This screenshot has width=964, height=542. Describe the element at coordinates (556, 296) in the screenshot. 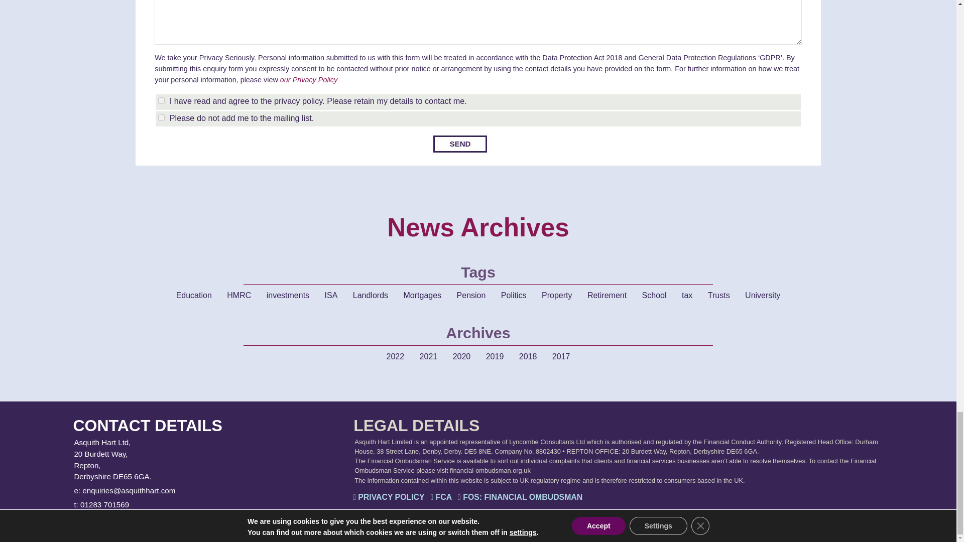

I see `Property` at that location.